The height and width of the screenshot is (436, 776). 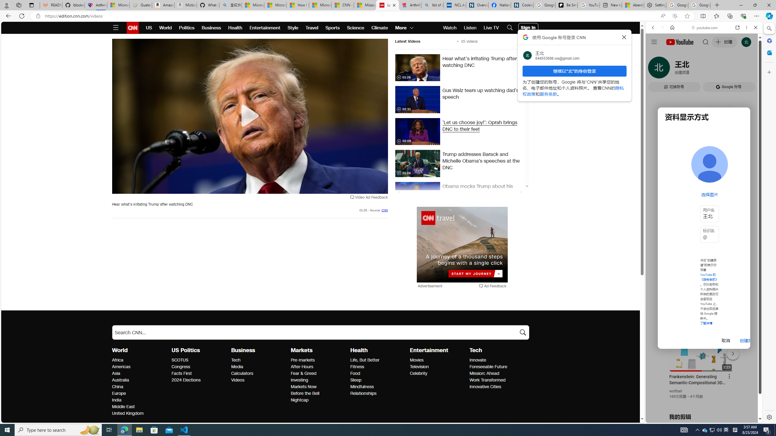 I want to click on Health Life, But Better, so click(x=364, y=360).